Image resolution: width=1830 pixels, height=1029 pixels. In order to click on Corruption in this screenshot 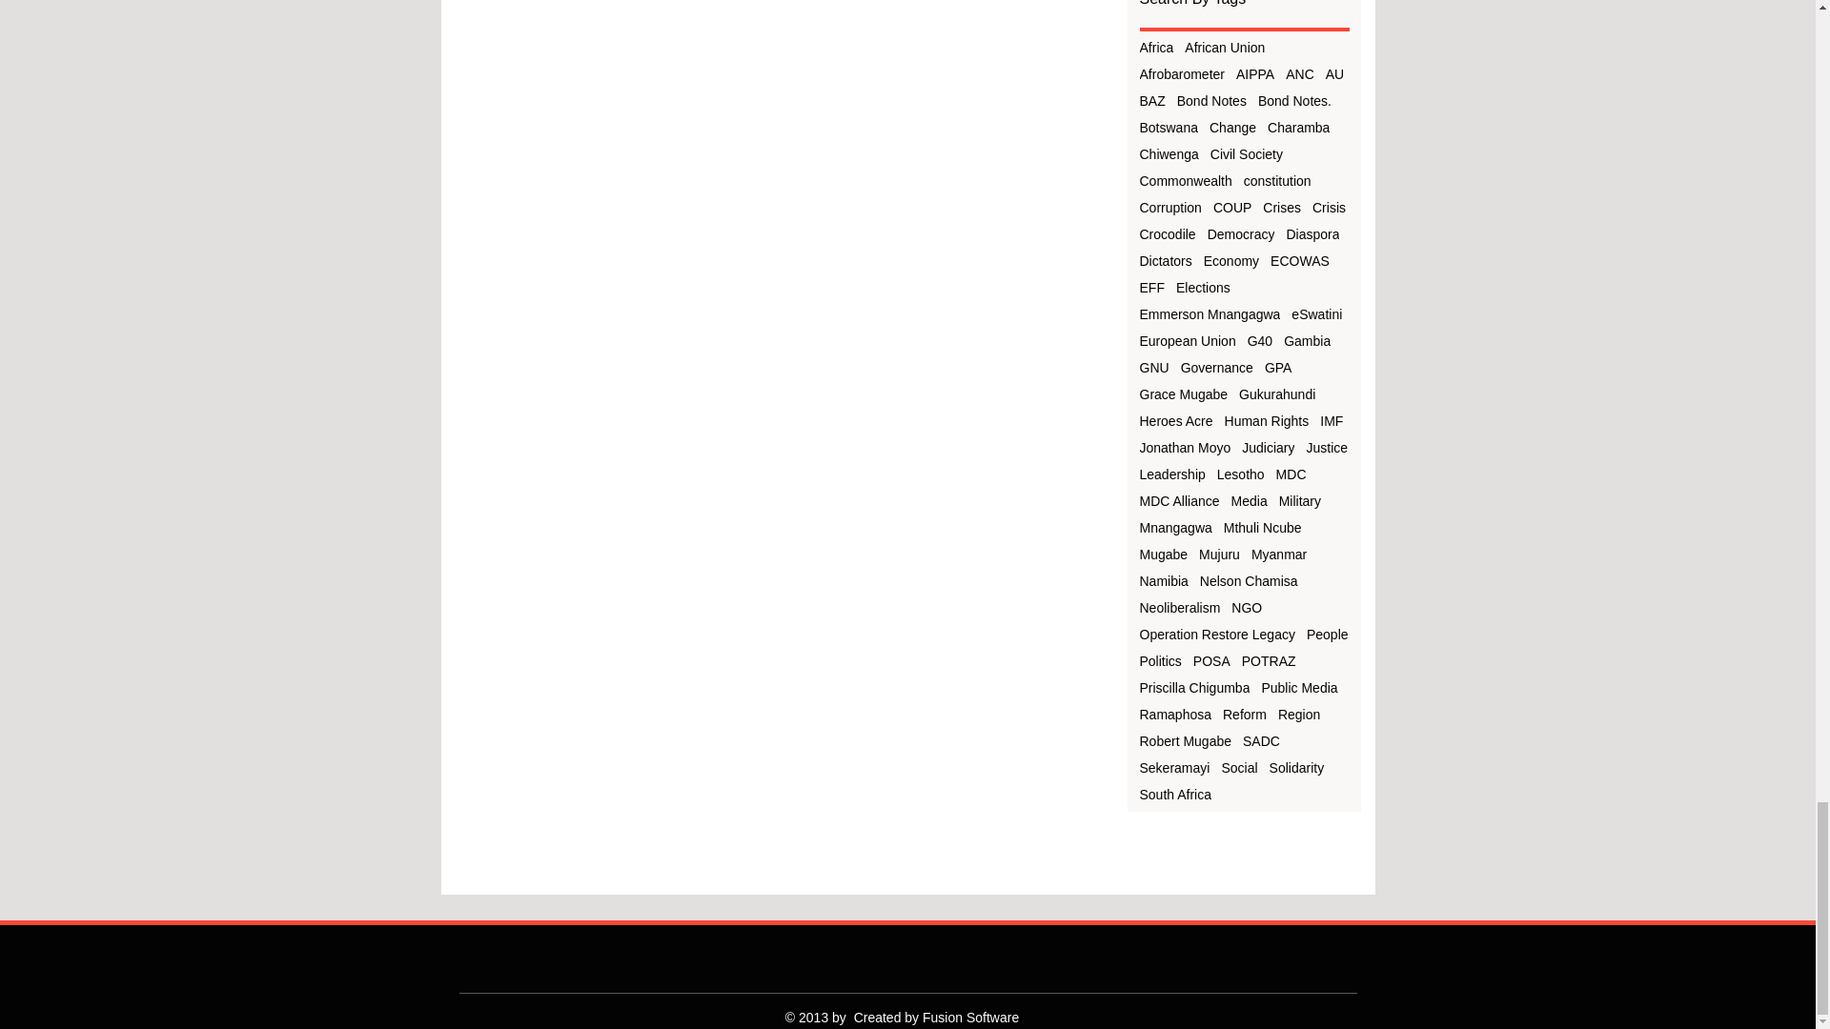, I will do `click(1170, 206)`.